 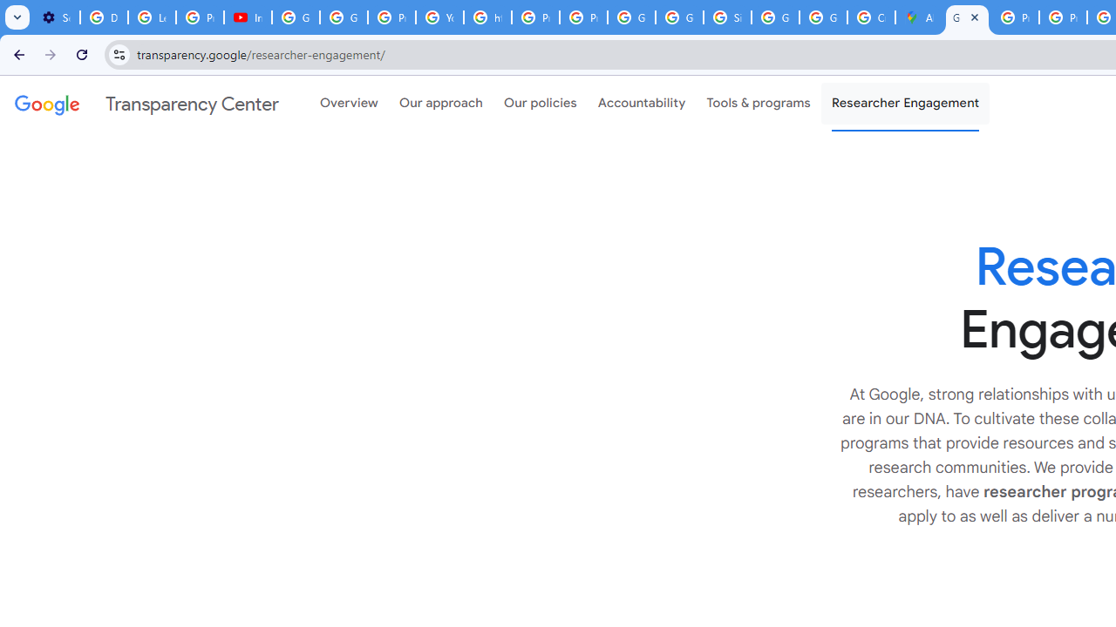 What do you see at coordinates (439, 17) in the screenshot?
I see `YouTube` at bounding box center [439, 17].